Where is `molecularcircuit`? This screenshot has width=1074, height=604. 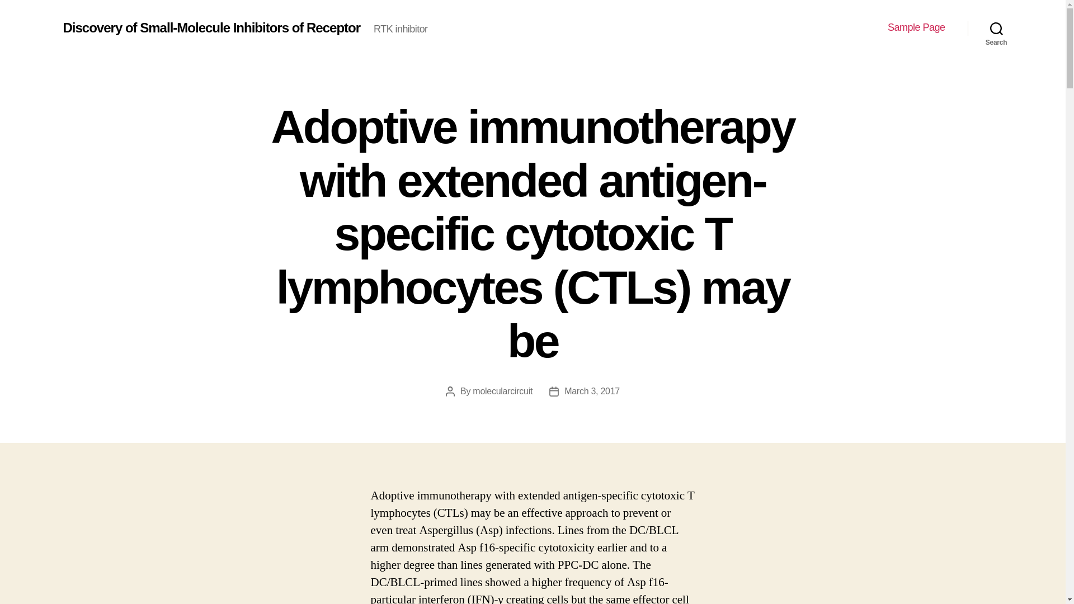
molecularcircuit is located at coordinates (502, 391).